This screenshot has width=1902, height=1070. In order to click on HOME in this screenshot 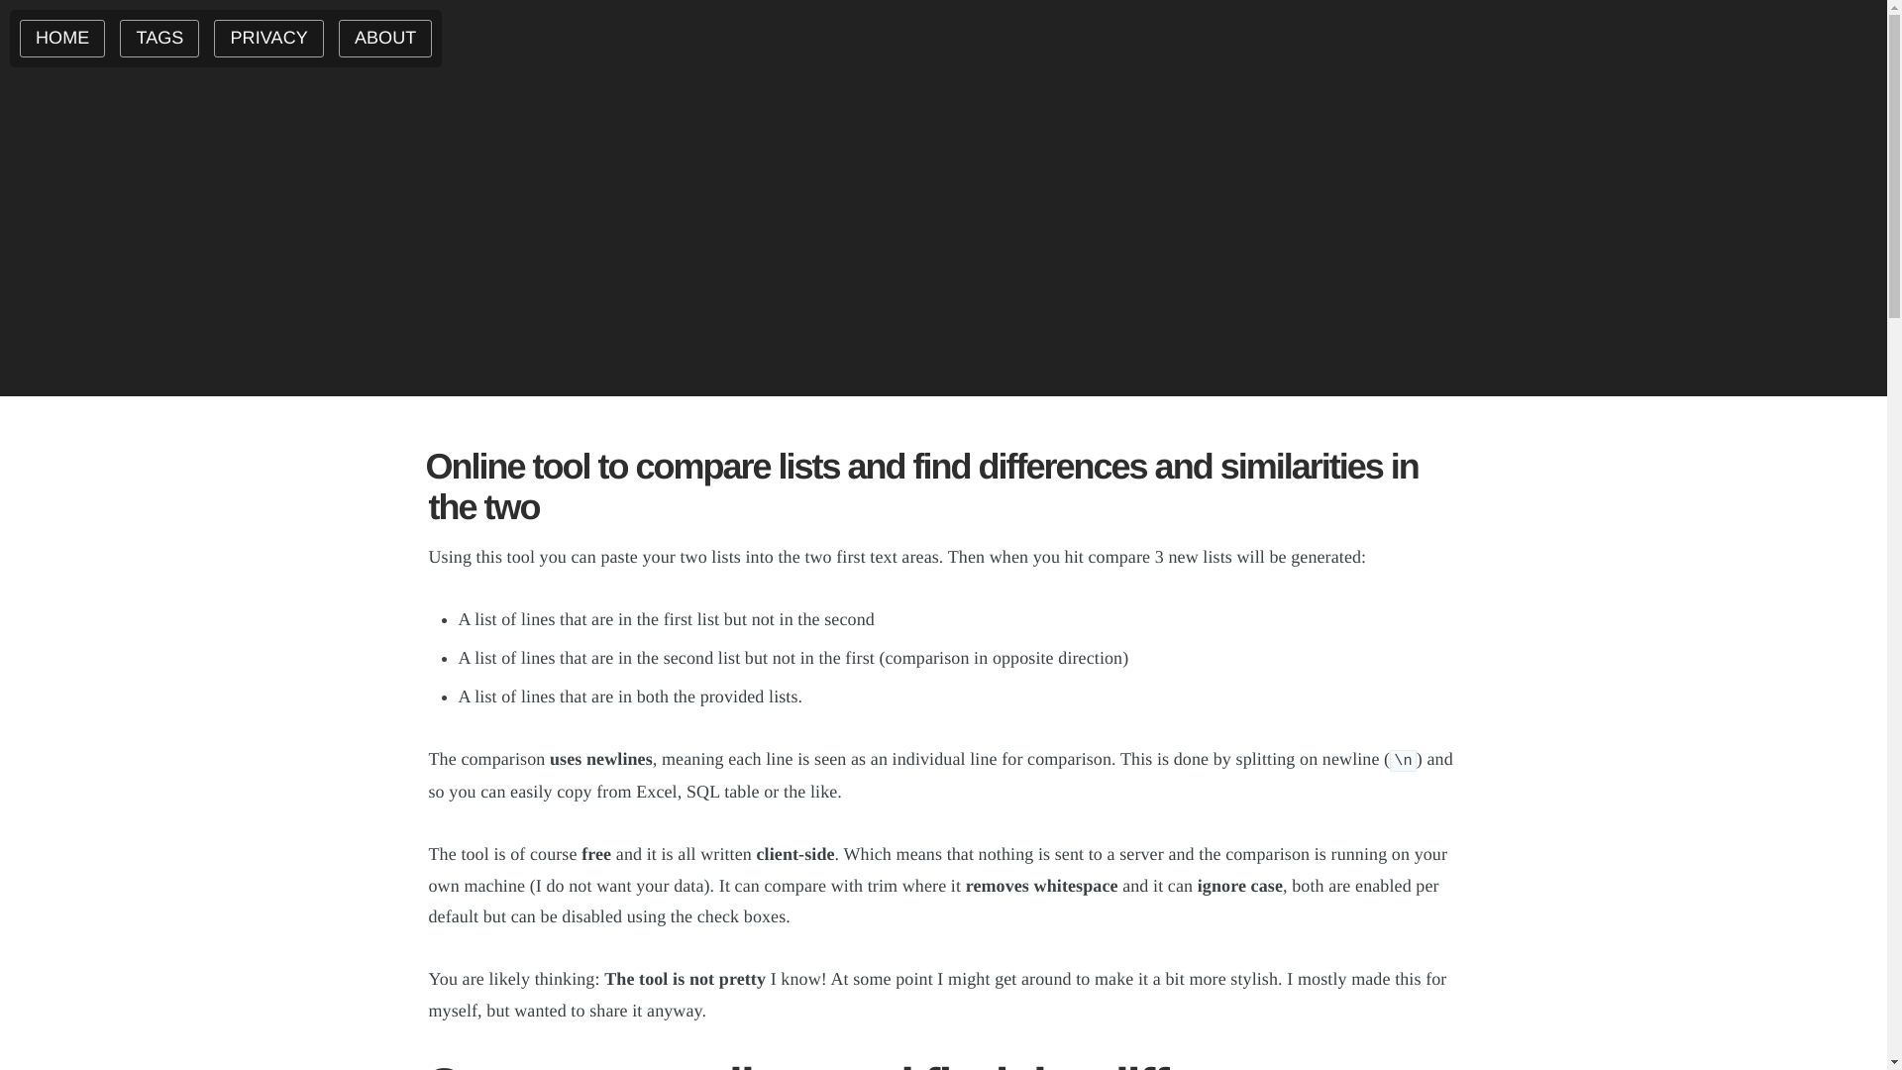, I will do `click(61, 39)`.